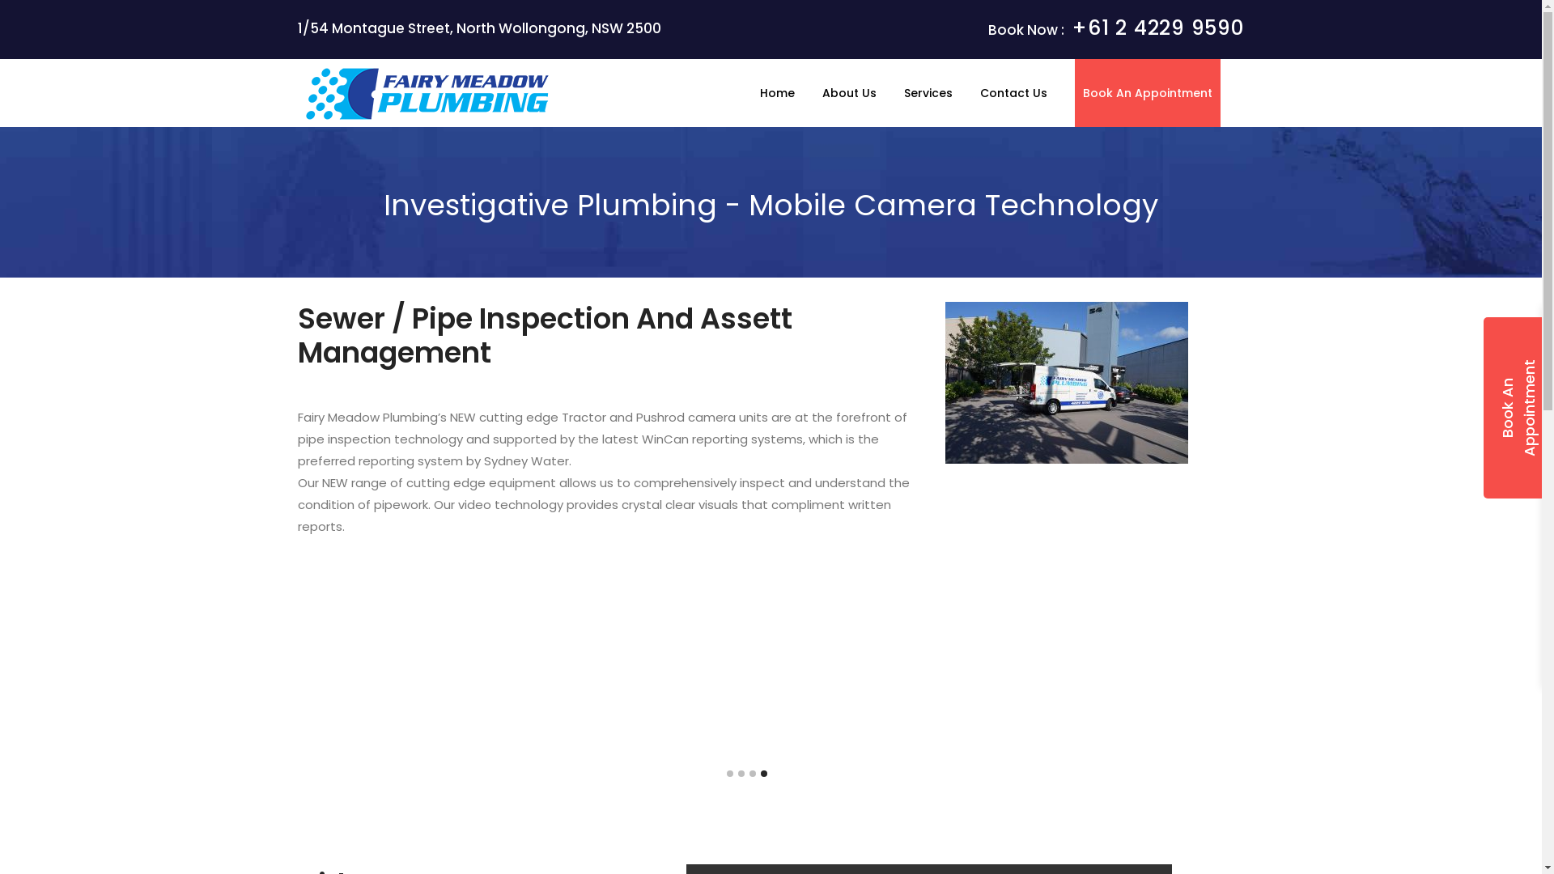 The image size is (1554, 874). What do you see at coordinates (427, 95) in the screenshot?
I see `Fixnox` at bounding box center [427, 95].